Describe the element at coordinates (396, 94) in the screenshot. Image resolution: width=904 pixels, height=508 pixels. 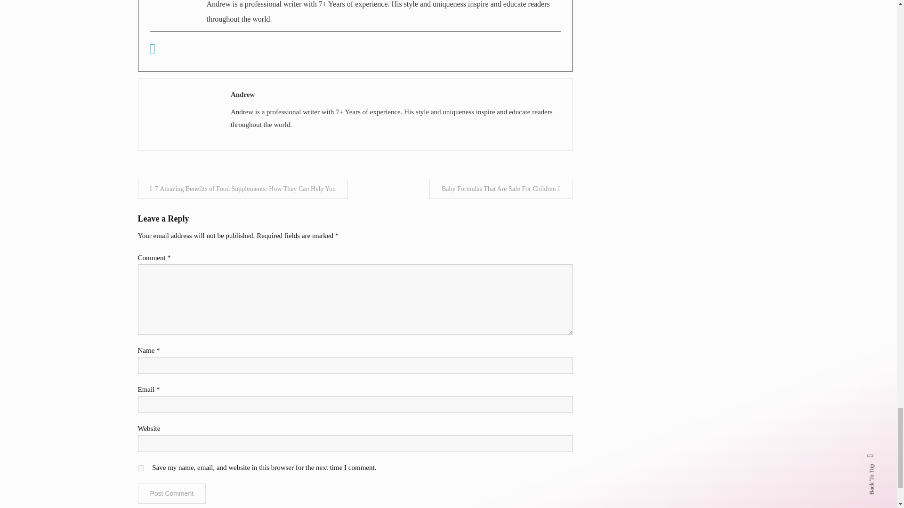
I see `Andrew` at that location.